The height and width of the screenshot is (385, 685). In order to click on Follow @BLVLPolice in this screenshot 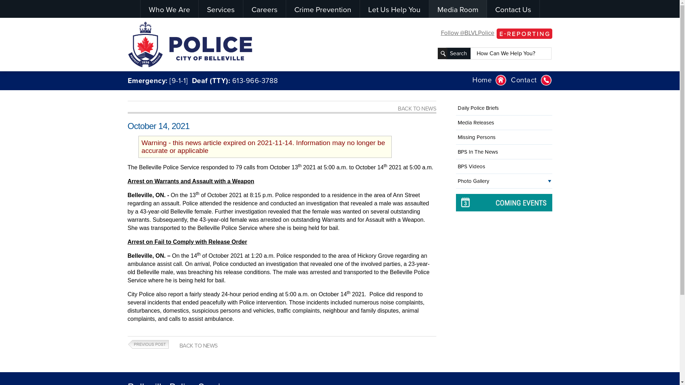, I will do `click(468, 33)`.